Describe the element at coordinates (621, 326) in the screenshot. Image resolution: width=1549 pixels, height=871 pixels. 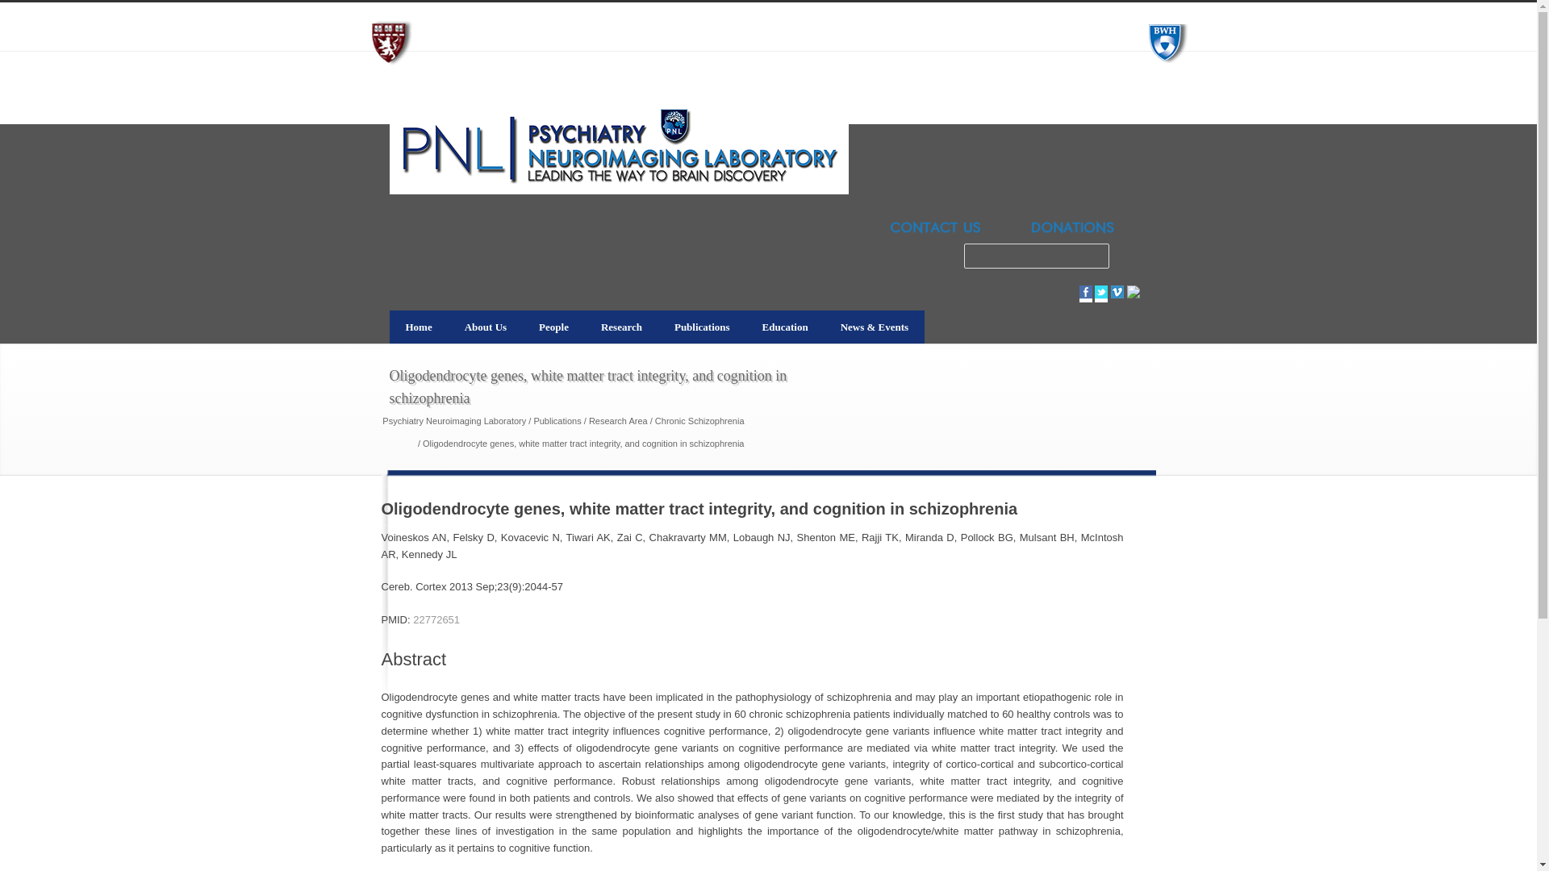
I see `Research` at that location.